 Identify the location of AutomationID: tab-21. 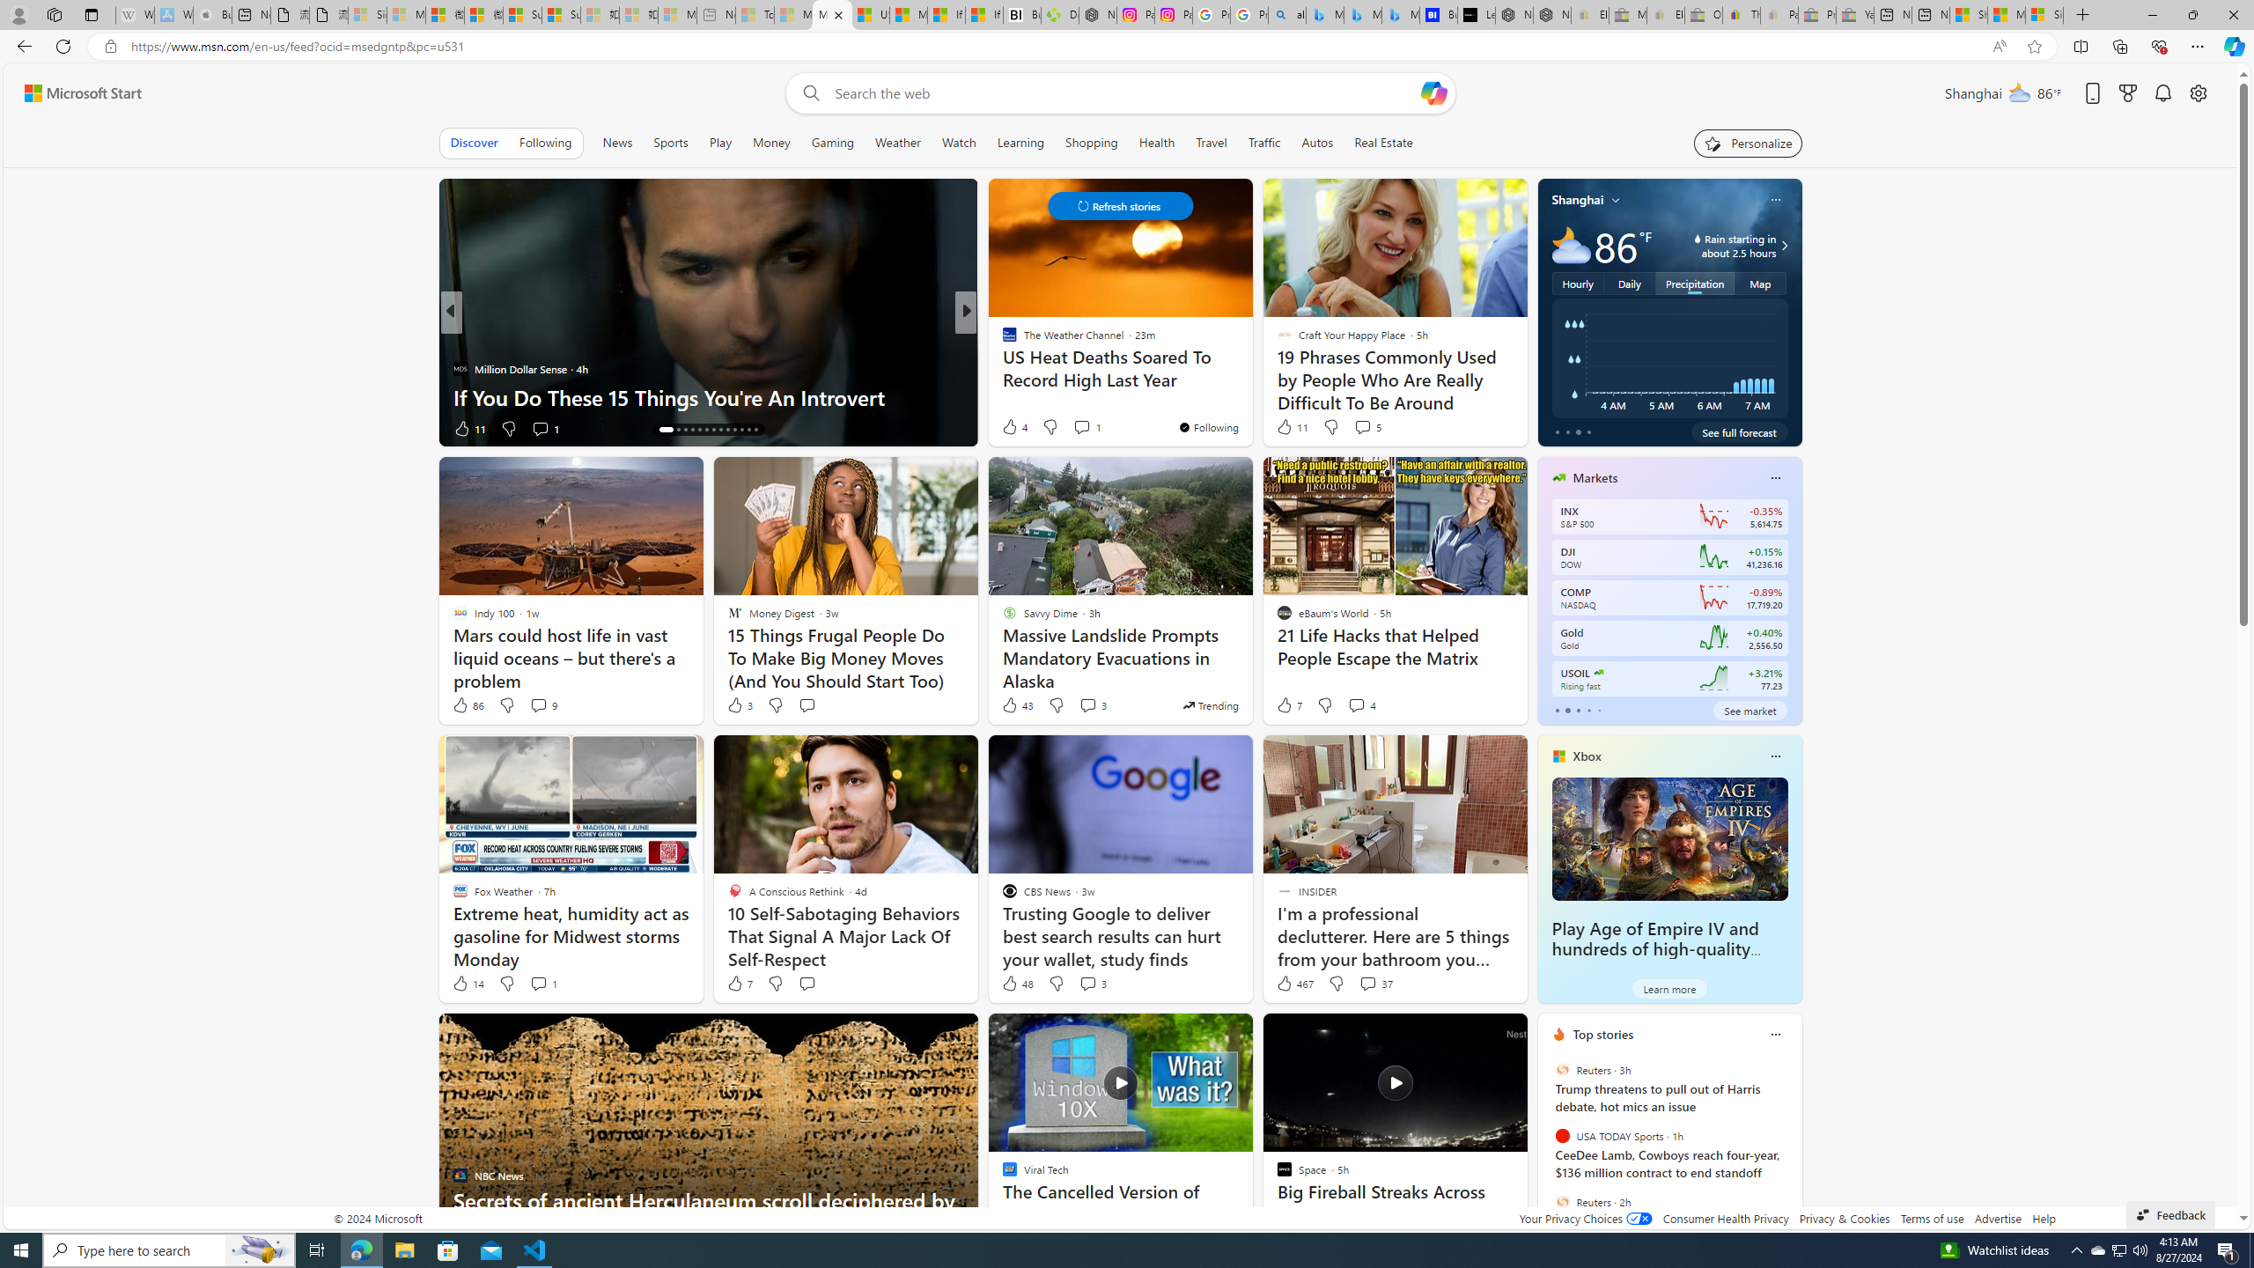
(720, 430).